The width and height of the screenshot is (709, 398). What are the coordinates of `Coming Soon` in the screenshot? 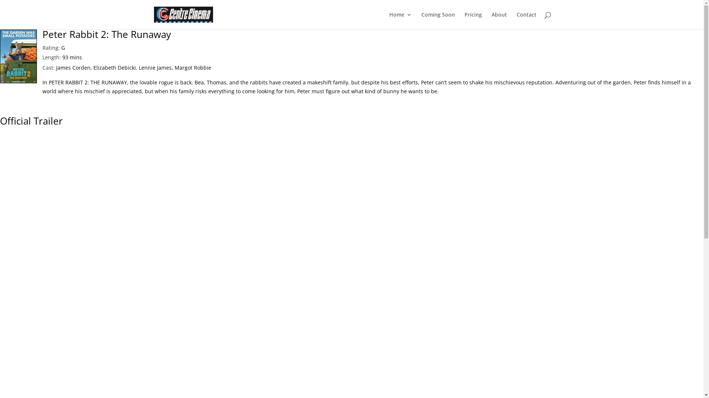 It's located at (438, 21).